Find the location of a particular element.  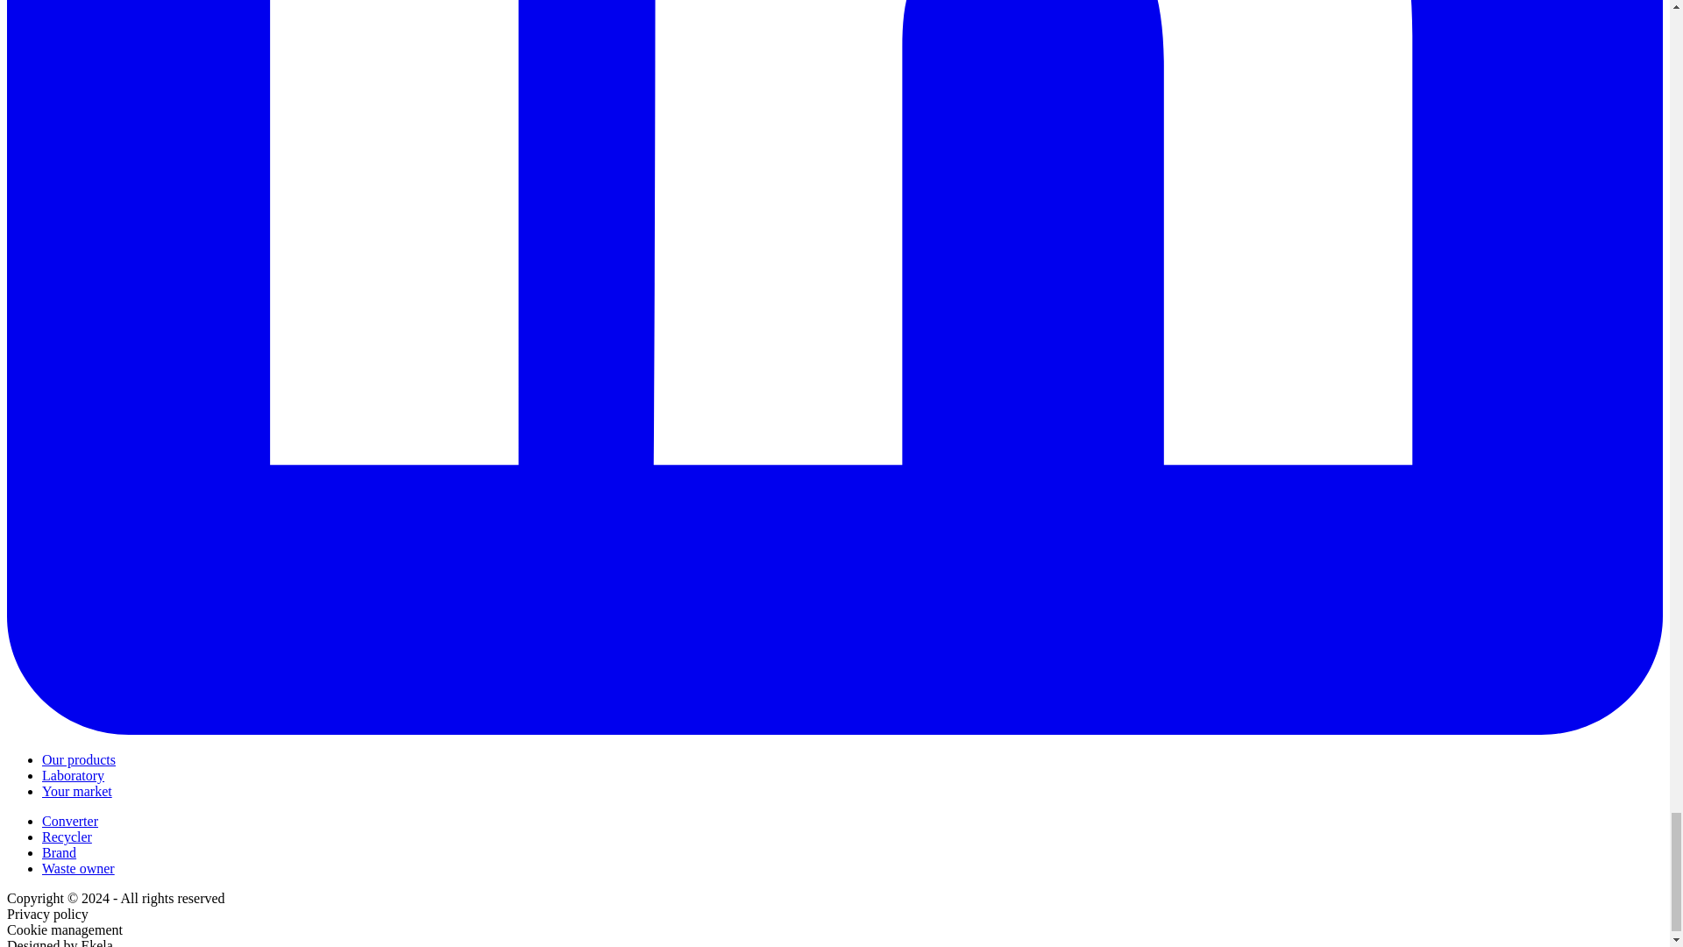

Recycler is located at coordinates (67, 837).